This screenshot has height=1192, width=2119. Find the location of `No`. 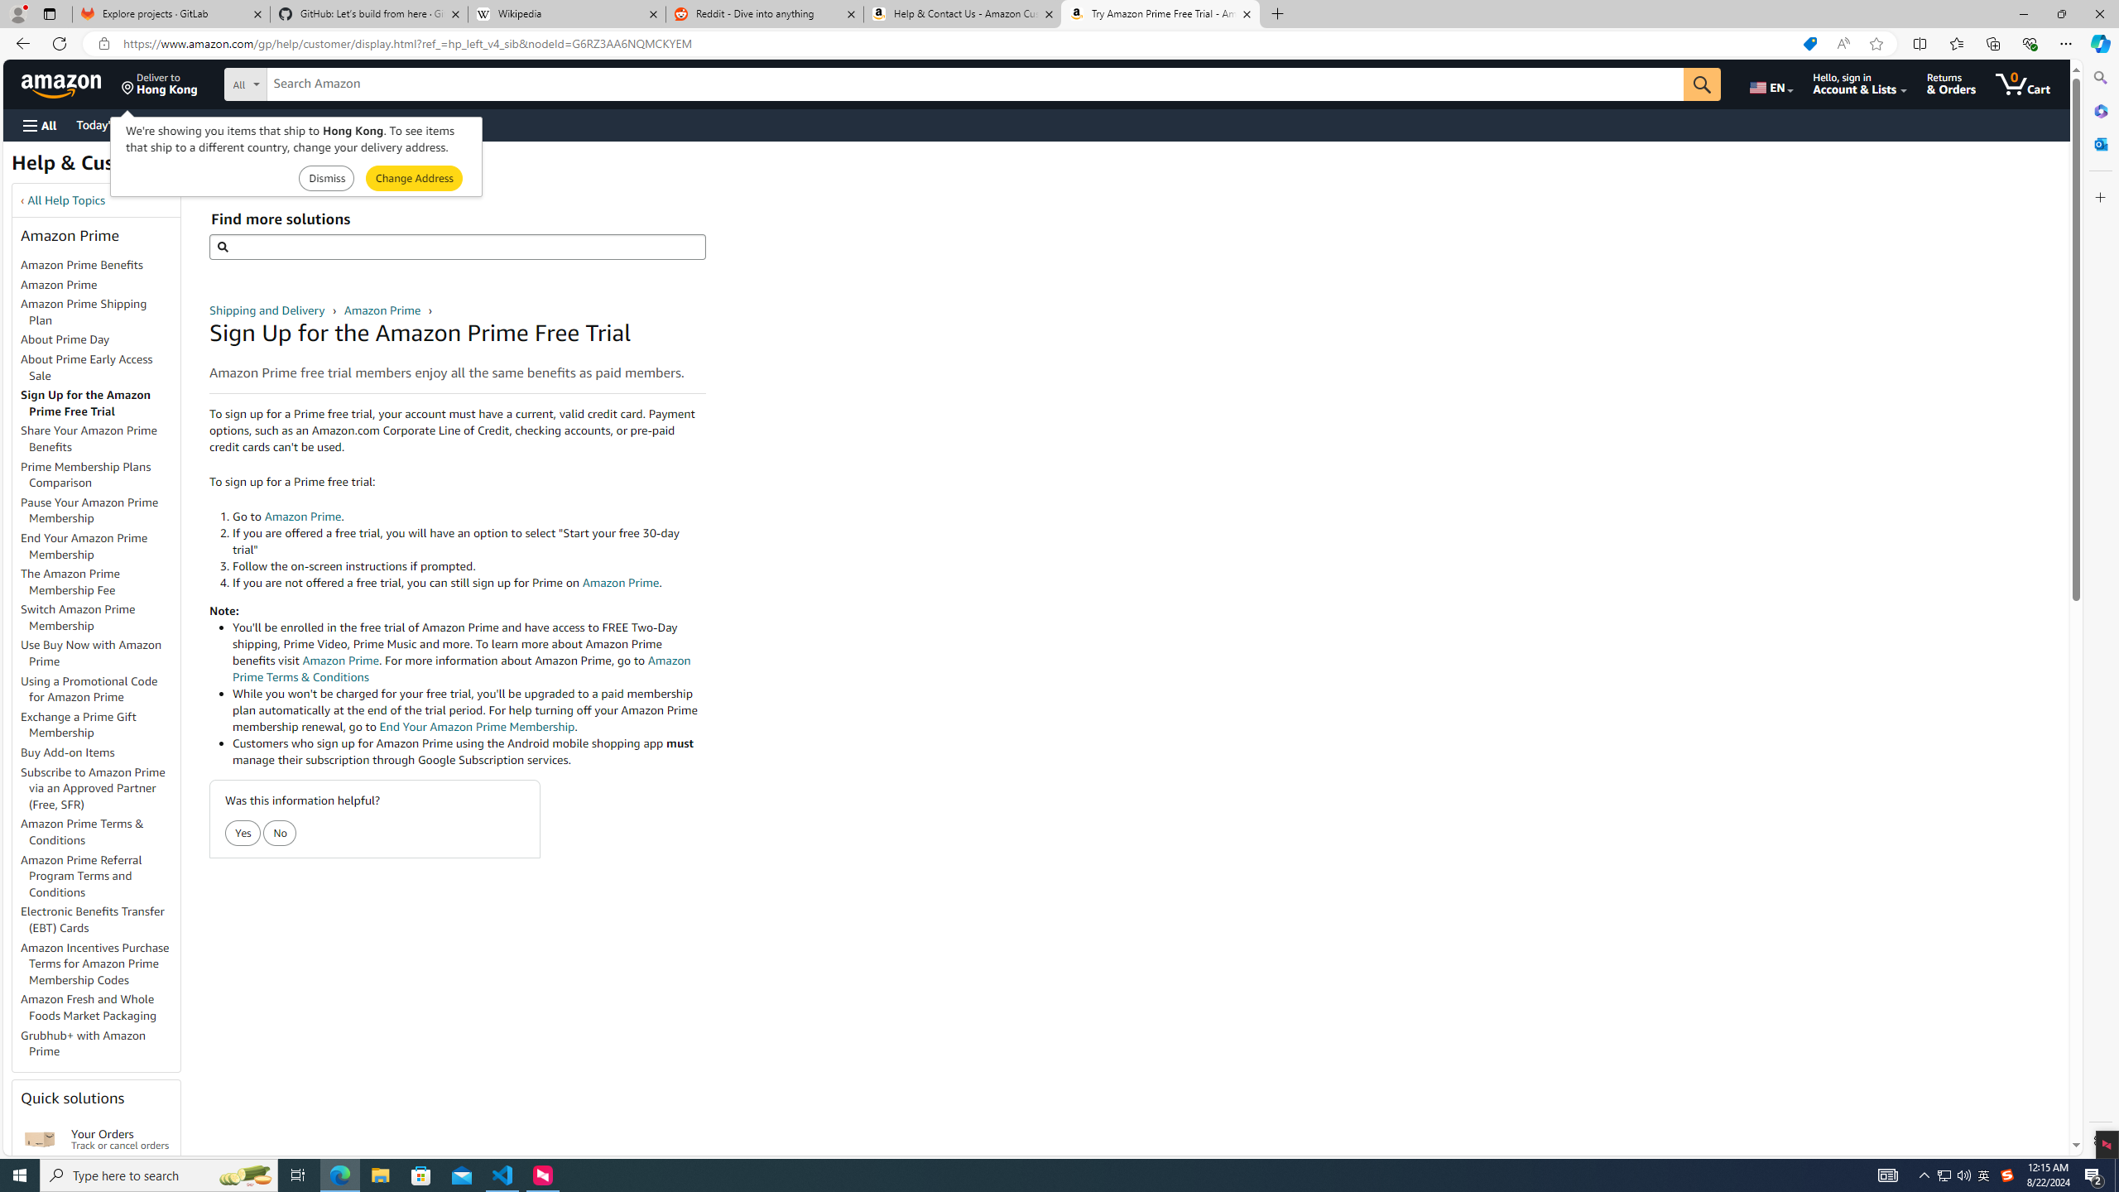

No is located at coordinates (281, 834).